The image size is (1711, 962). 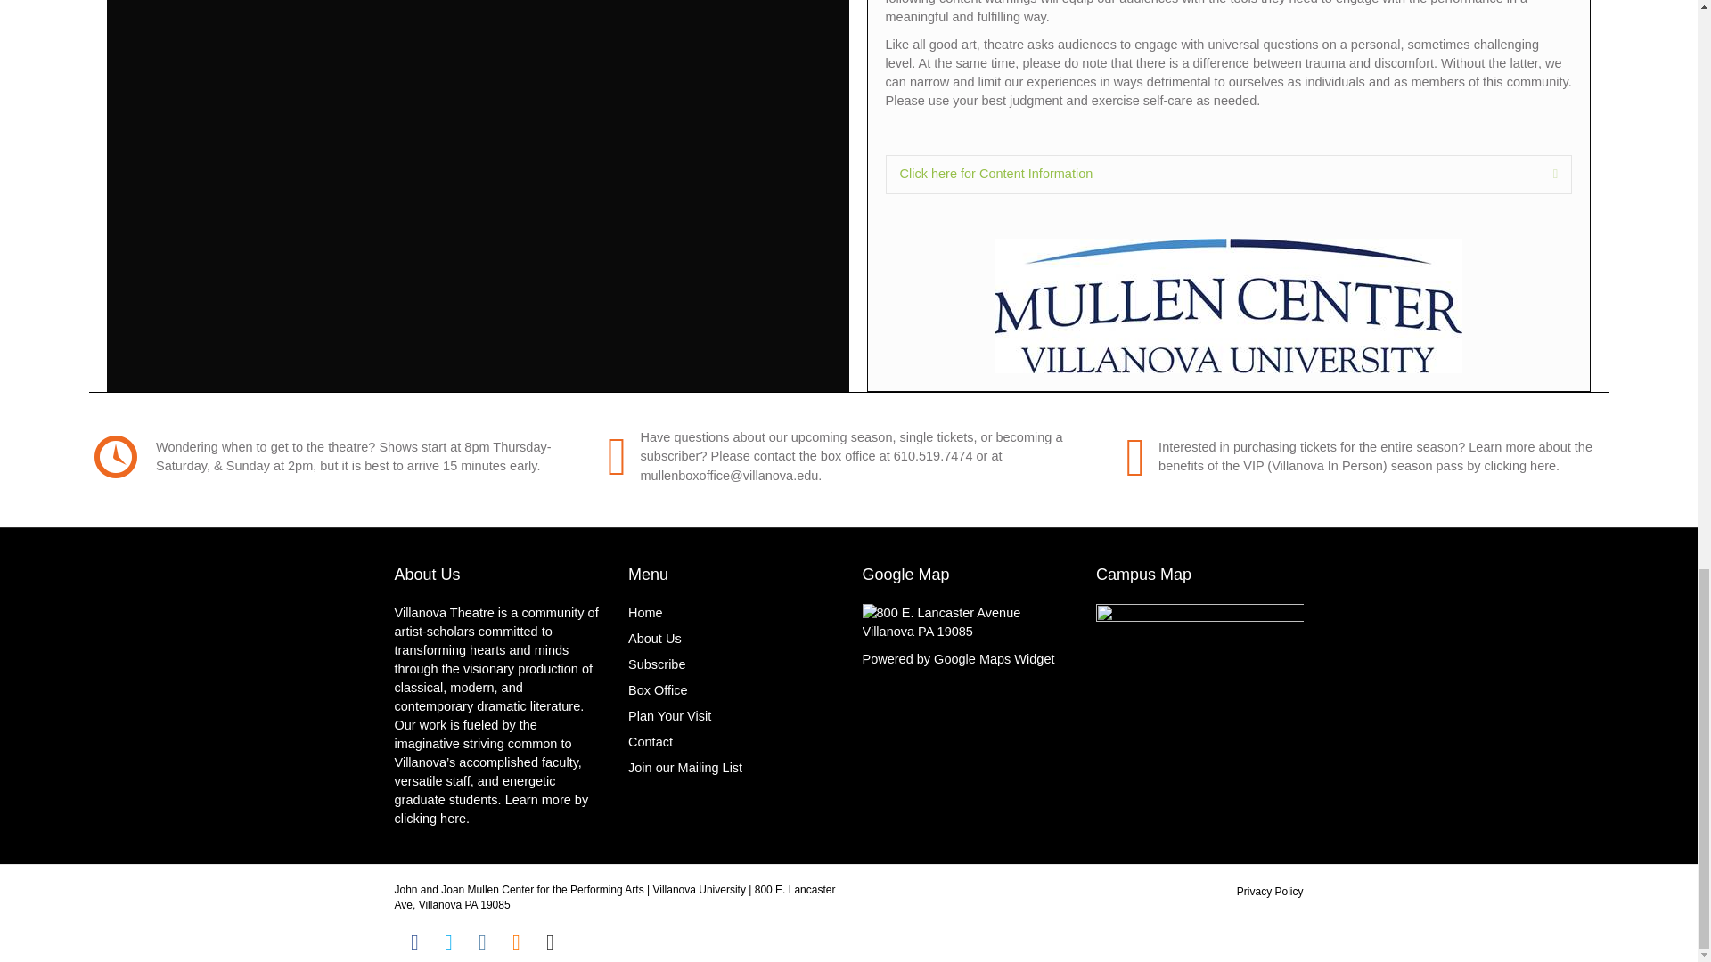 What do you see at coordinates (966, 623) in the screenshot?
I see `800 E. Lancaster Avenue Villanova PA 19085` at bounding box center [966, 623].